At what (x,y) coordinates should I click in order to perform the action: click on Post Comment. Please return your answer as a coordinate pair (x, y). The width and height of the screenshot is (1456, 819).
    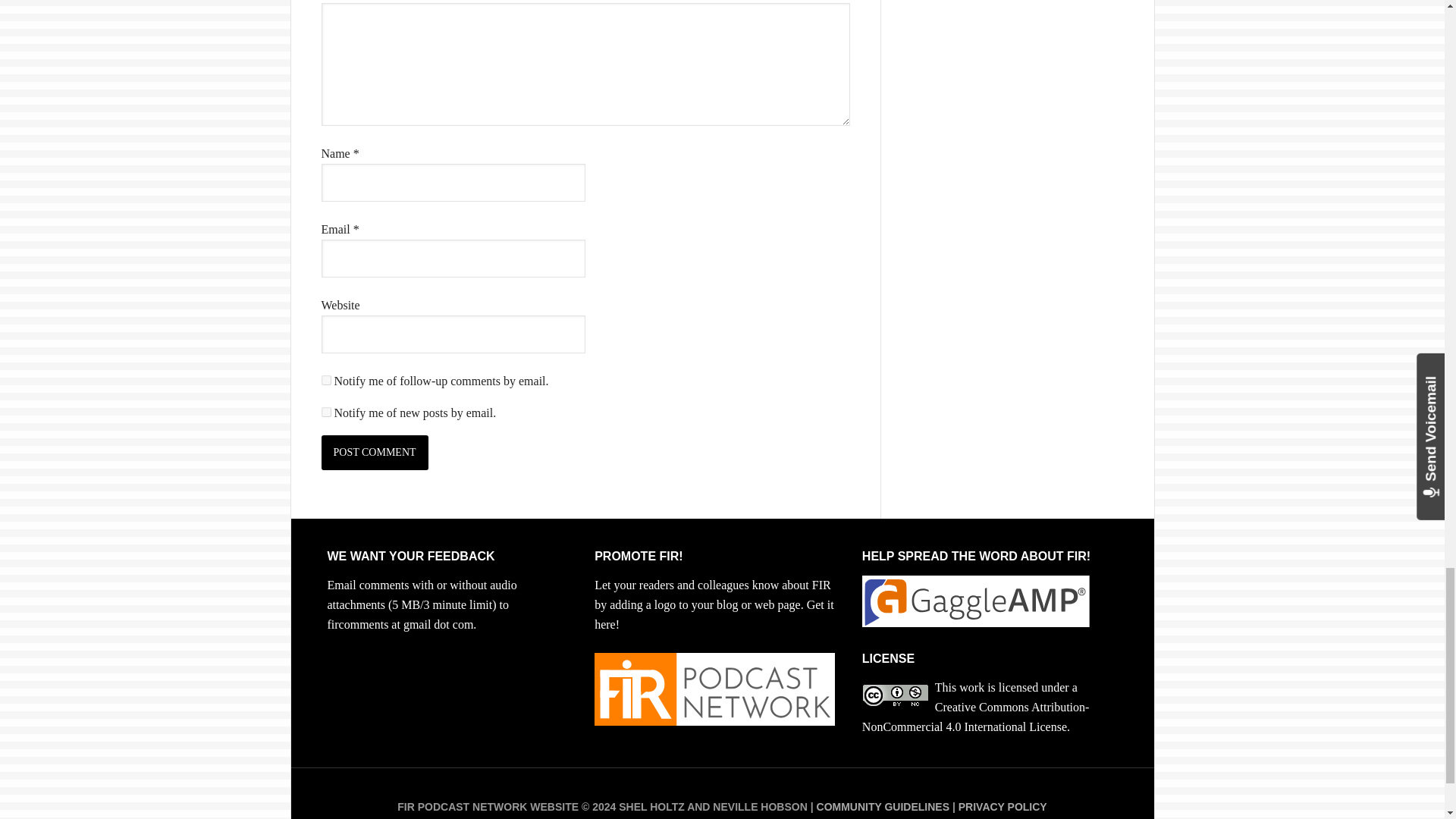
    Looking at the image, I should click on (375, 452).